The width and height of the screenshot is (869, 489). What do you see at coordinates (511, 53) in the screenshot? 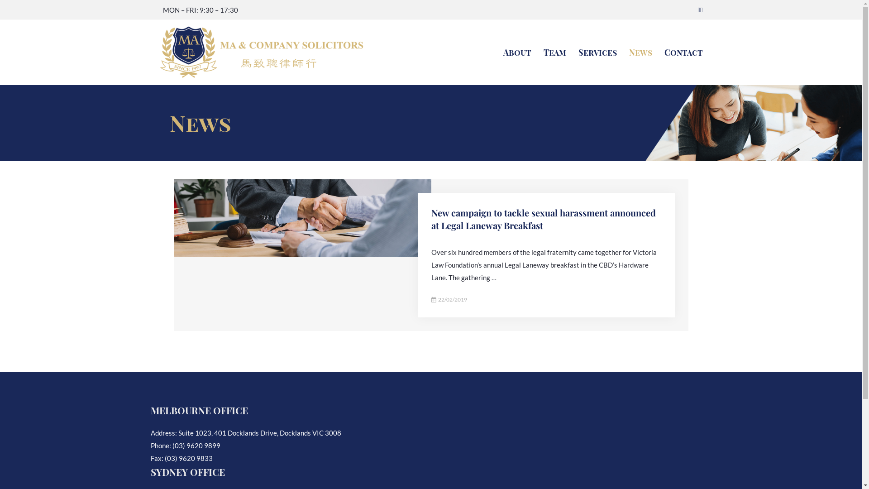
I see `About` at bounding box center [511, 53].